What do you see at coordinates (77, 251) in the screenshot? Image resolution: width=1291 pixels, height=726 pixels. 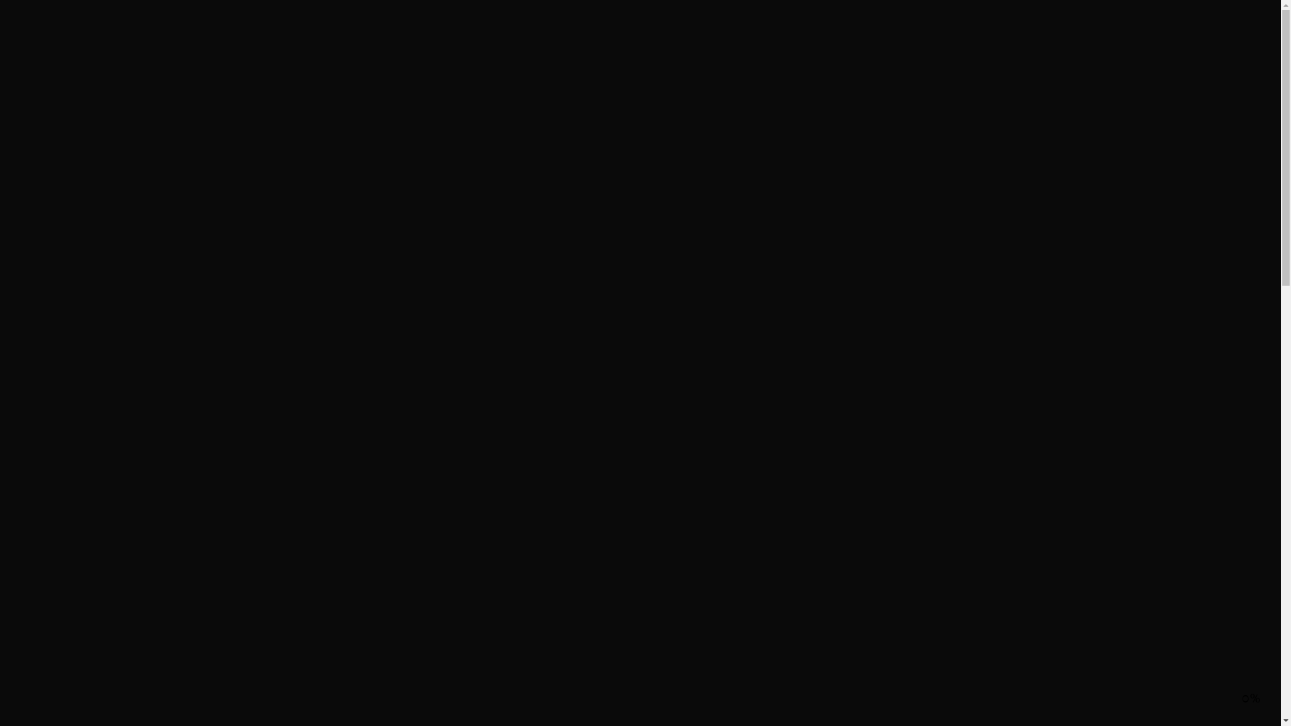 I see `Suivez-nous sur Facebook` at bounding box center [77, 251].